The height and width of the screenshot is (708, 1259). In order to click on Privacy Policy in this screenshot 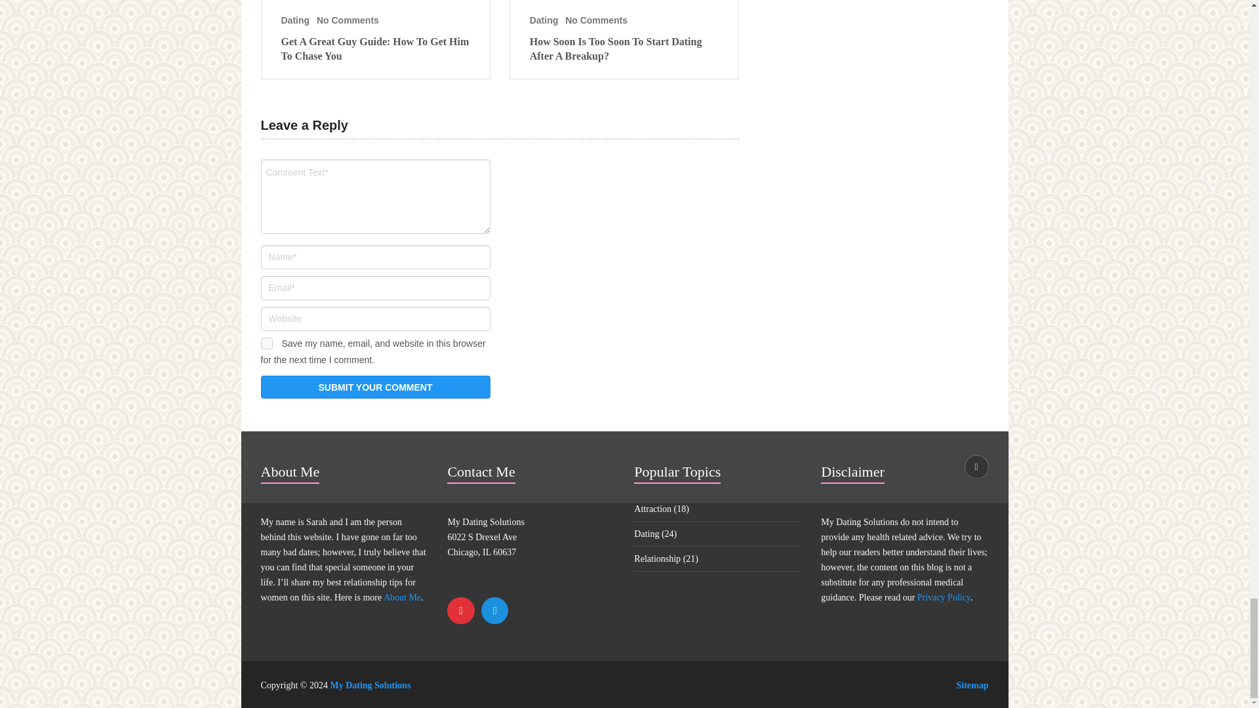, I will do `click(944, 597)`.